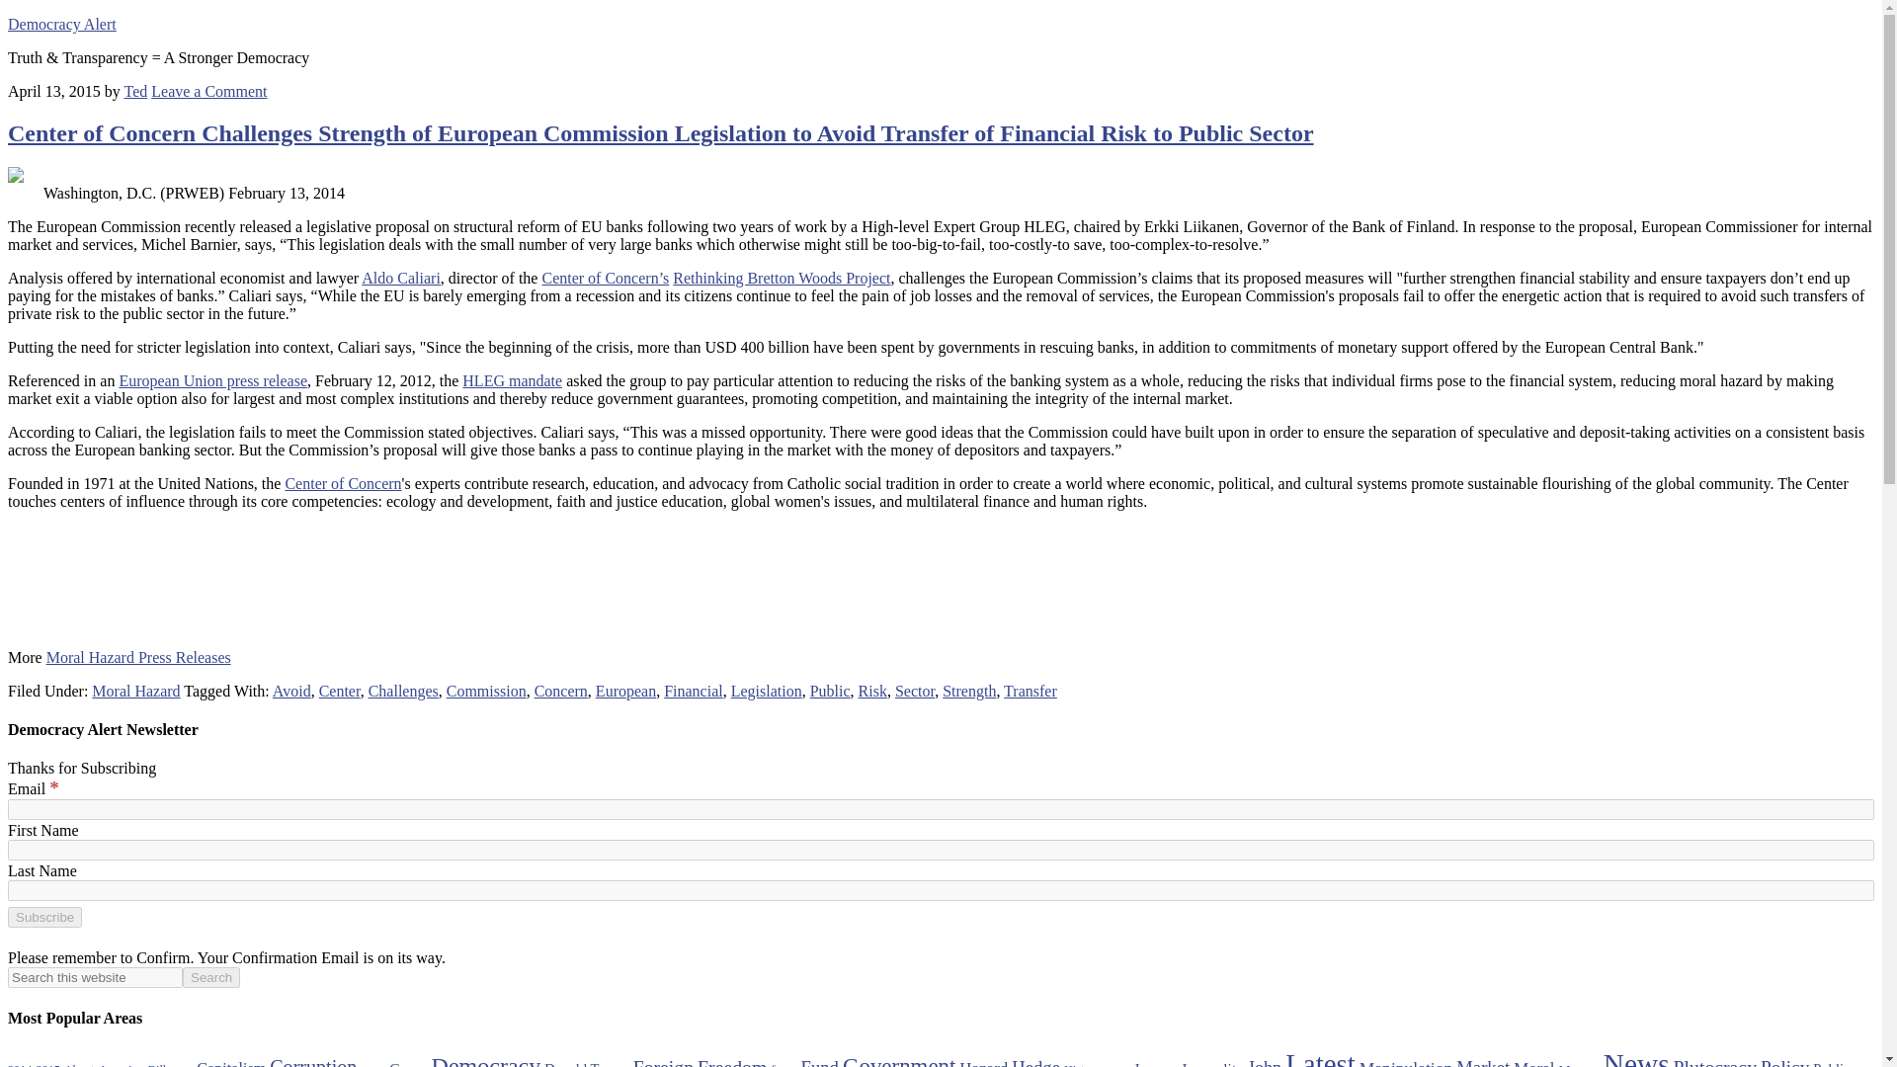  What do you see at coordinates (43, 917) in the screenshot?
I see `Subscribe` at bounding box center [43, 917].